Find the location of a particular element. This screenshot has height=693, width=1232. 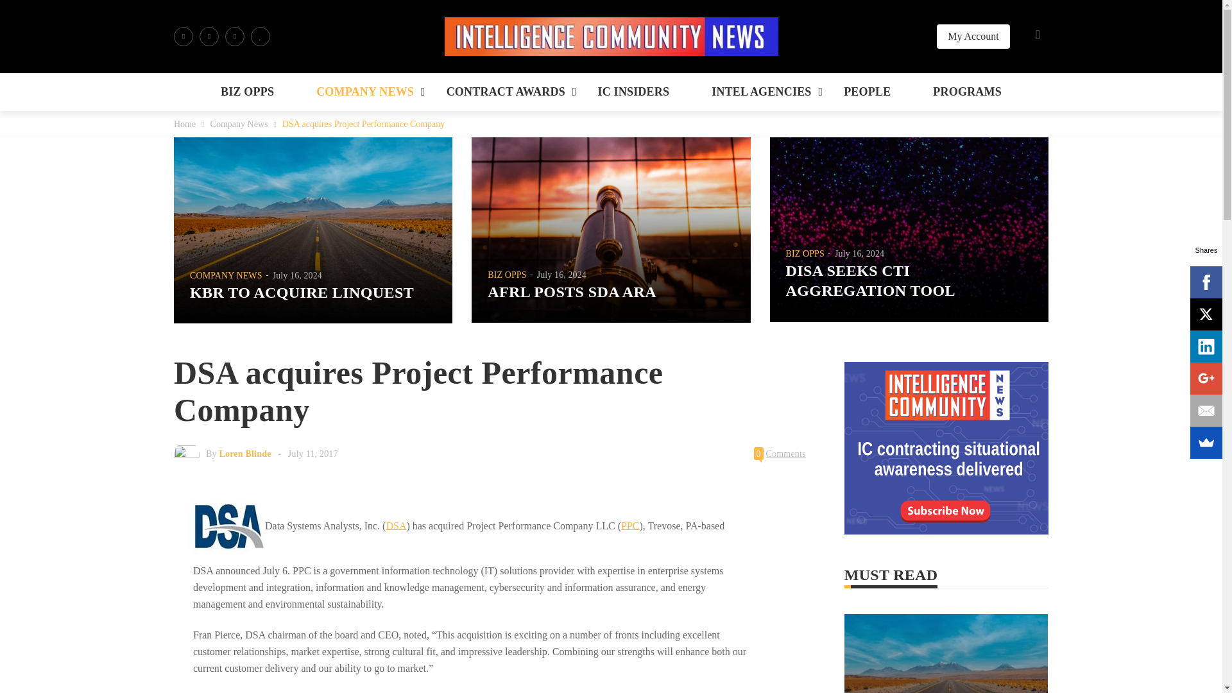

Company News is located at coordinates (239, 123).